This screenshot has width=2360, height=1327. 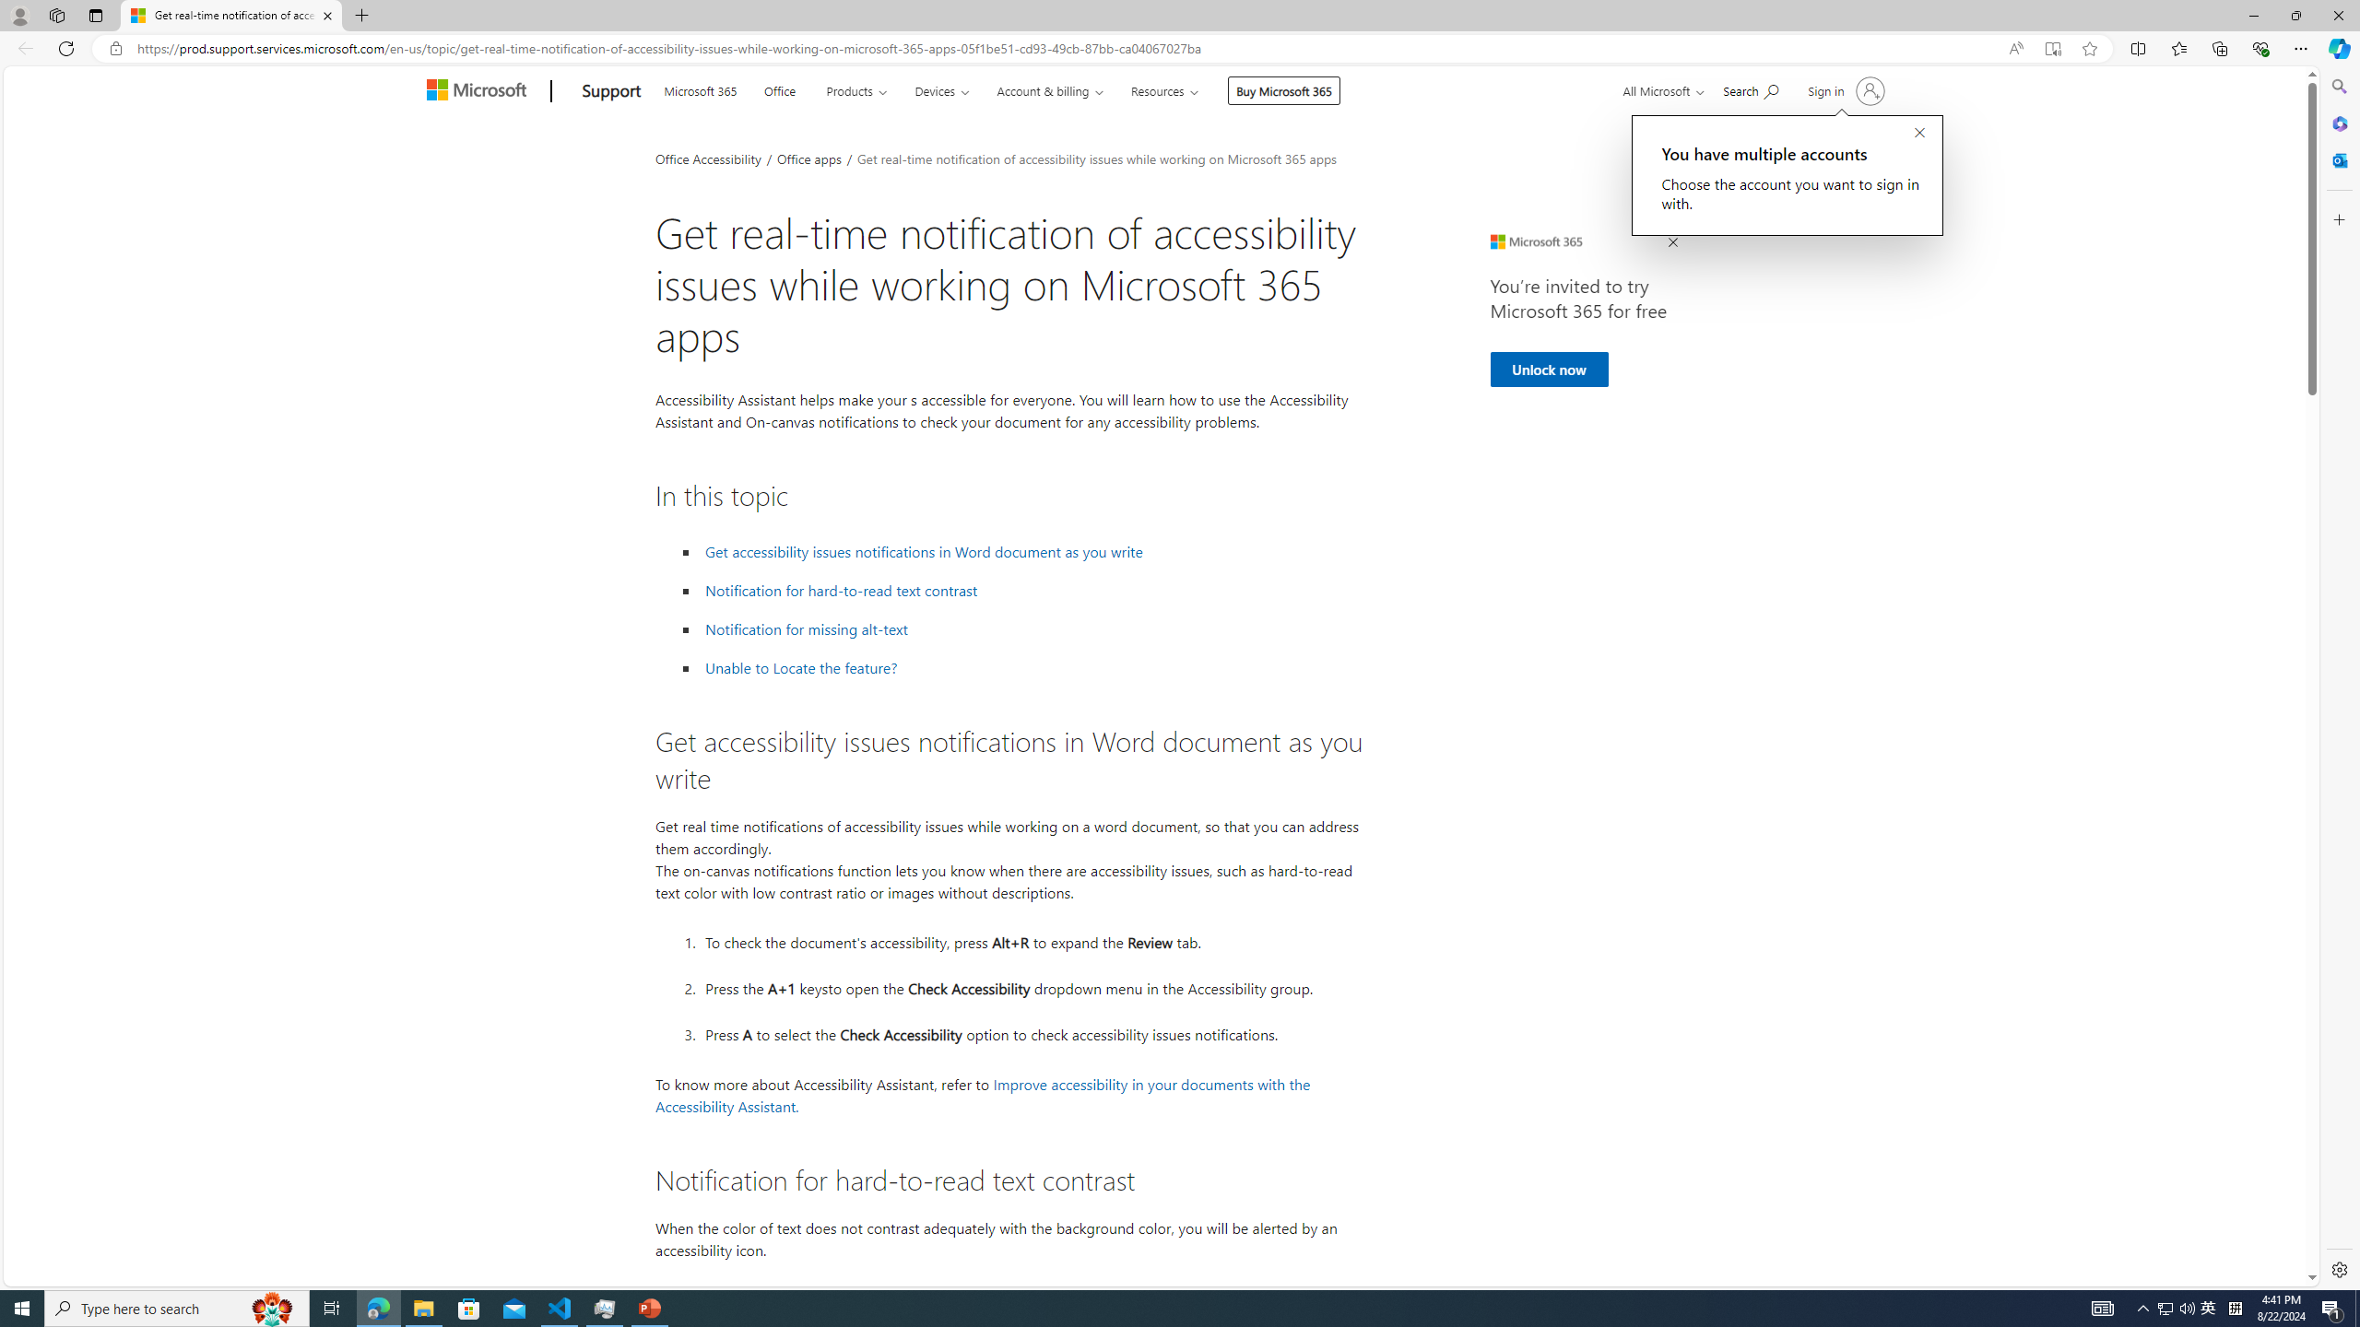 I want to click on Copilot (Ctrl+Shift+.), so click(x=2338, y=48).